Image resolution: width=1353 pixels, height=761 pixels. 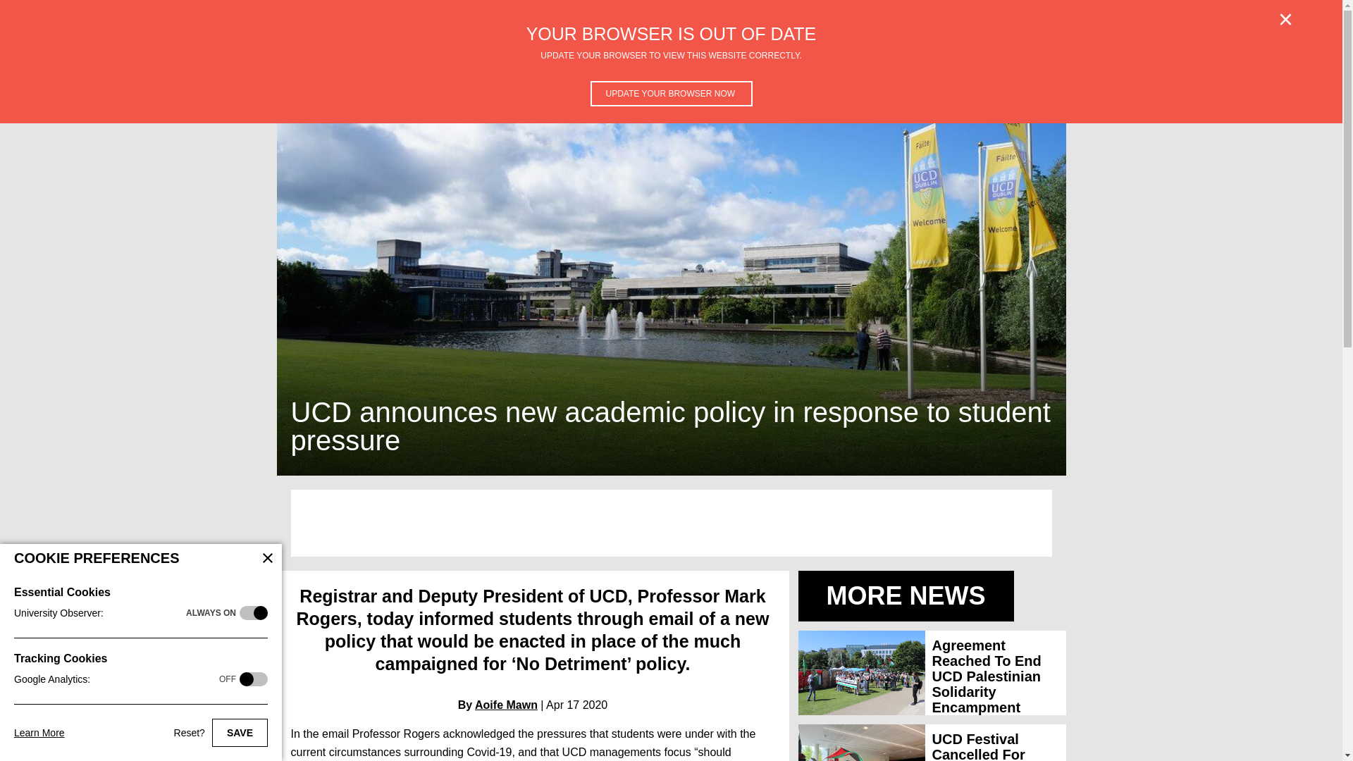 I want to click on Features, so click(x=340, y=68).